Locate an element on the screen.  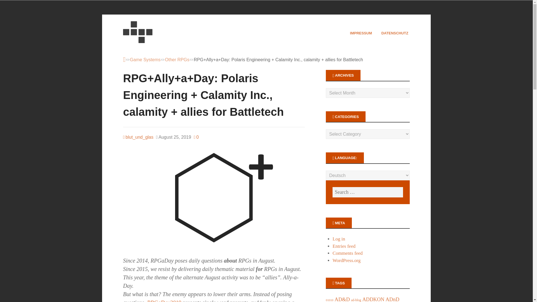
RPGaDay2019 is located at coordinates (164, 301).